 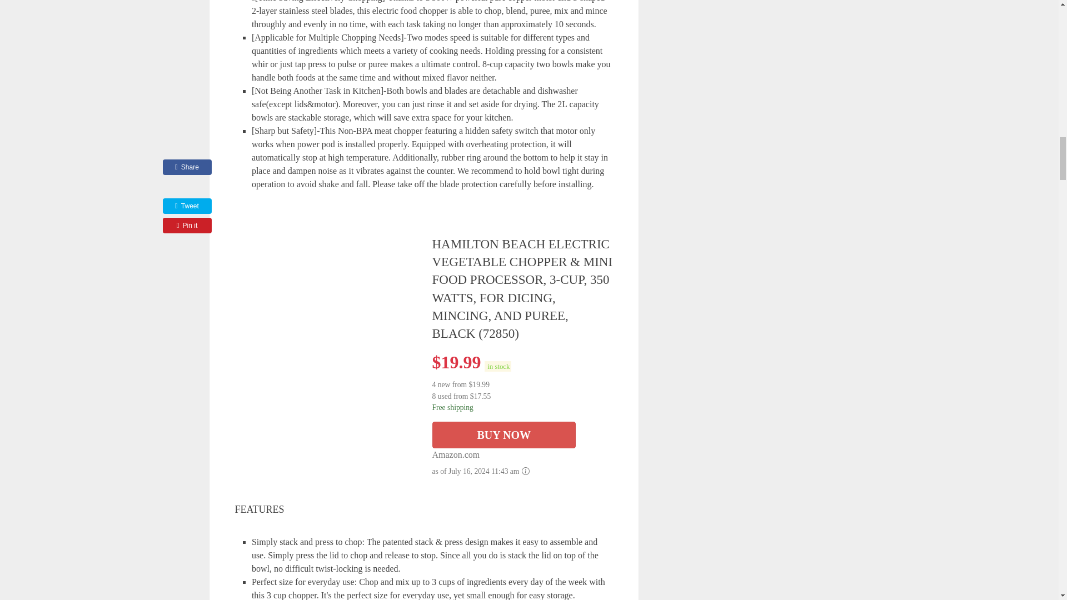 I want to click on Last updated on July 16, 2024 11:43 am, so click(x=497, y=366).